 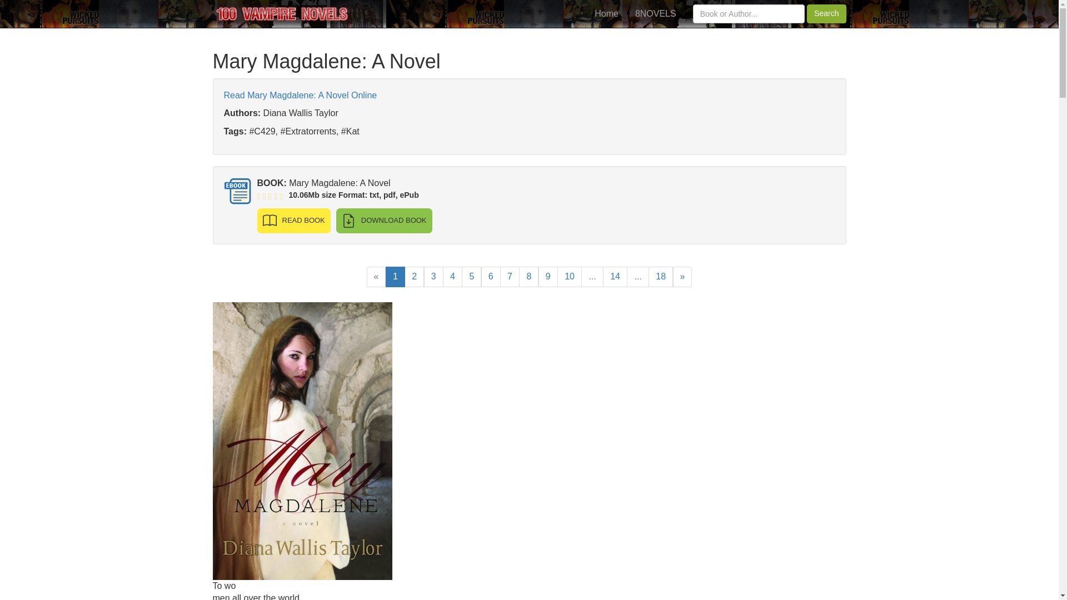 What do you see at coordinates (300, 96) in the screenshot?
I see `Read Mary Magdalene: A Novel Online` at bounding box center [300, 96].